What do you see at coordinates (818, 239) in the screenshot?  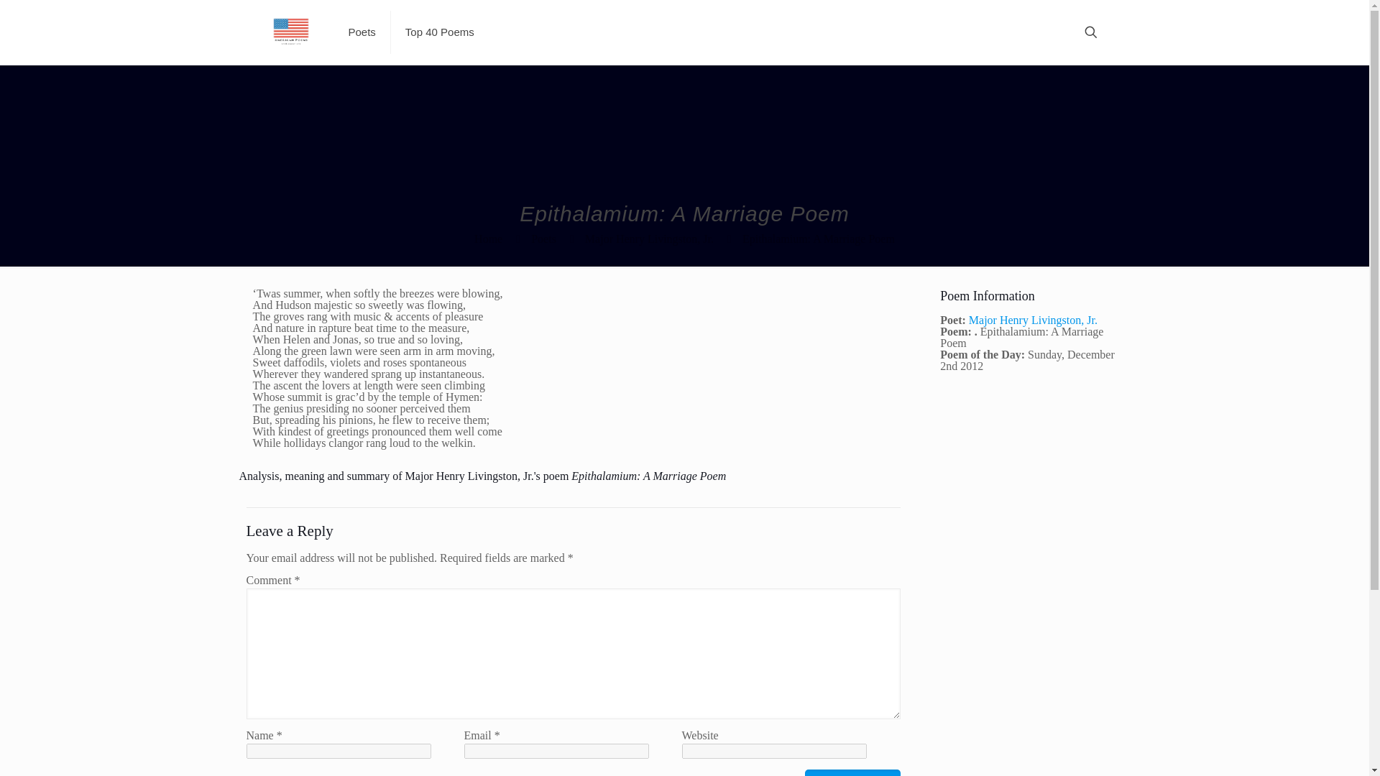 I see `Epithalamium: A Marriage Poem` at bounding box center [818, 239].